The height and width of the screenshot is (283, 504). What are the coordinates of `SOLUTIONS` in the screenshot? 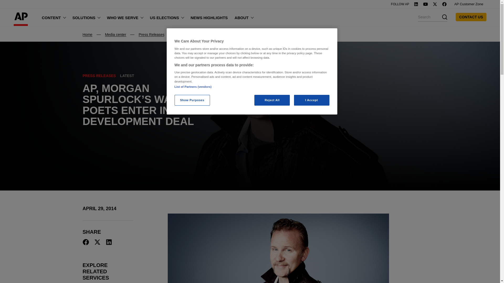 It's located at (86, 17).